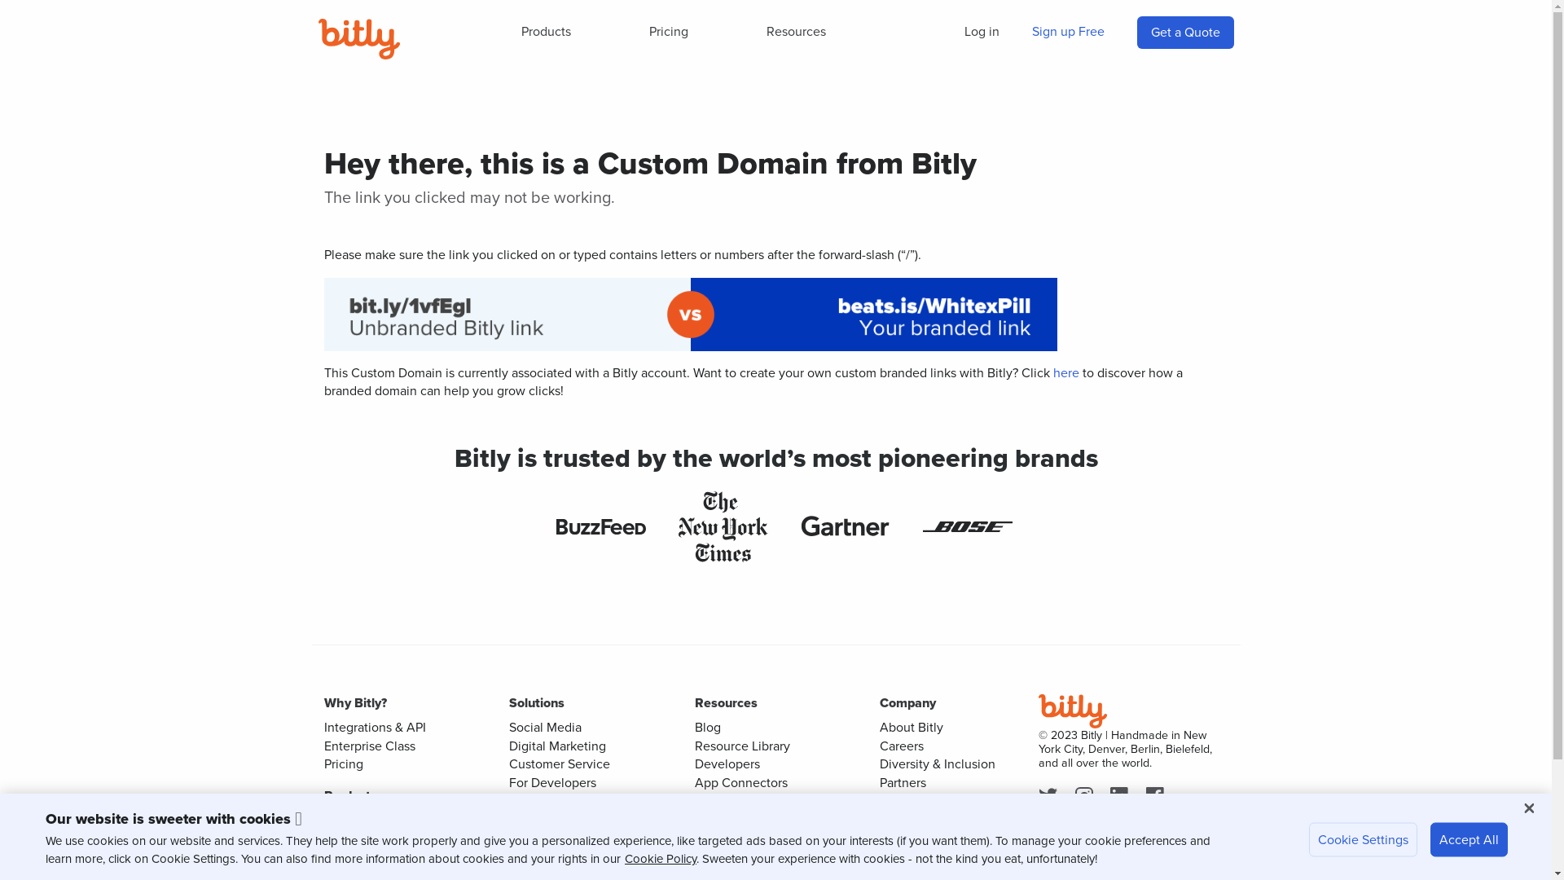 Image resolution: width=1564 pixels, height=880 pixels. What do you see at coordinates (729, 818) in the screenshot?
I see `Trust Center` at bounding box center [729, 818].